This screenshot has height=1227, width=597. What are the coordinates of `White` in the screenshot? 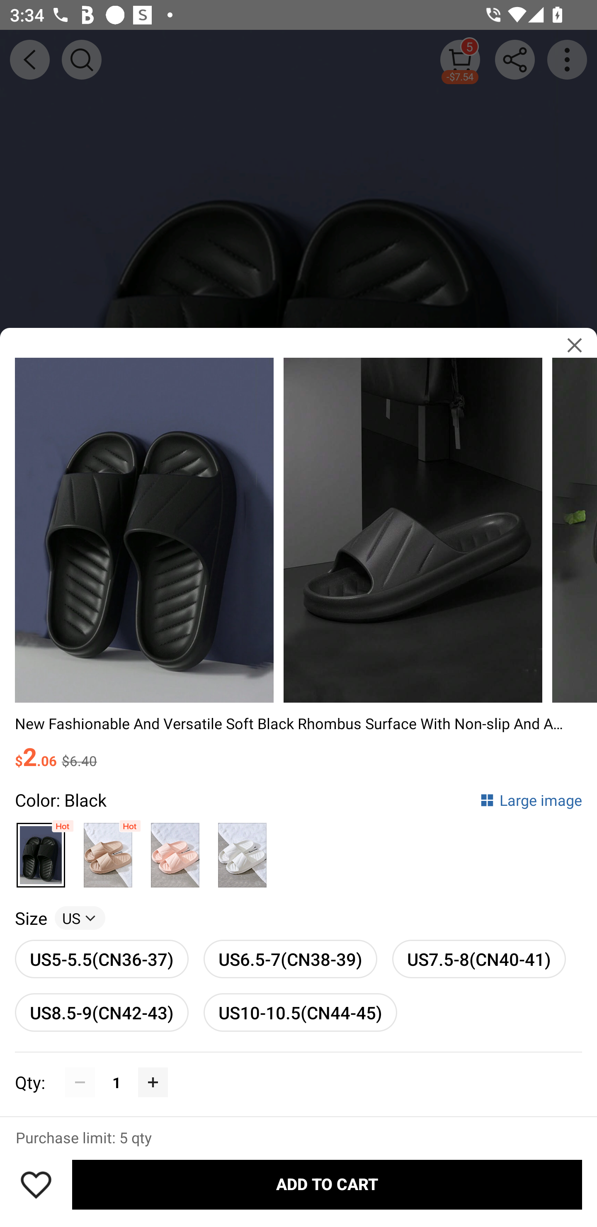 It's located at (242, 851).